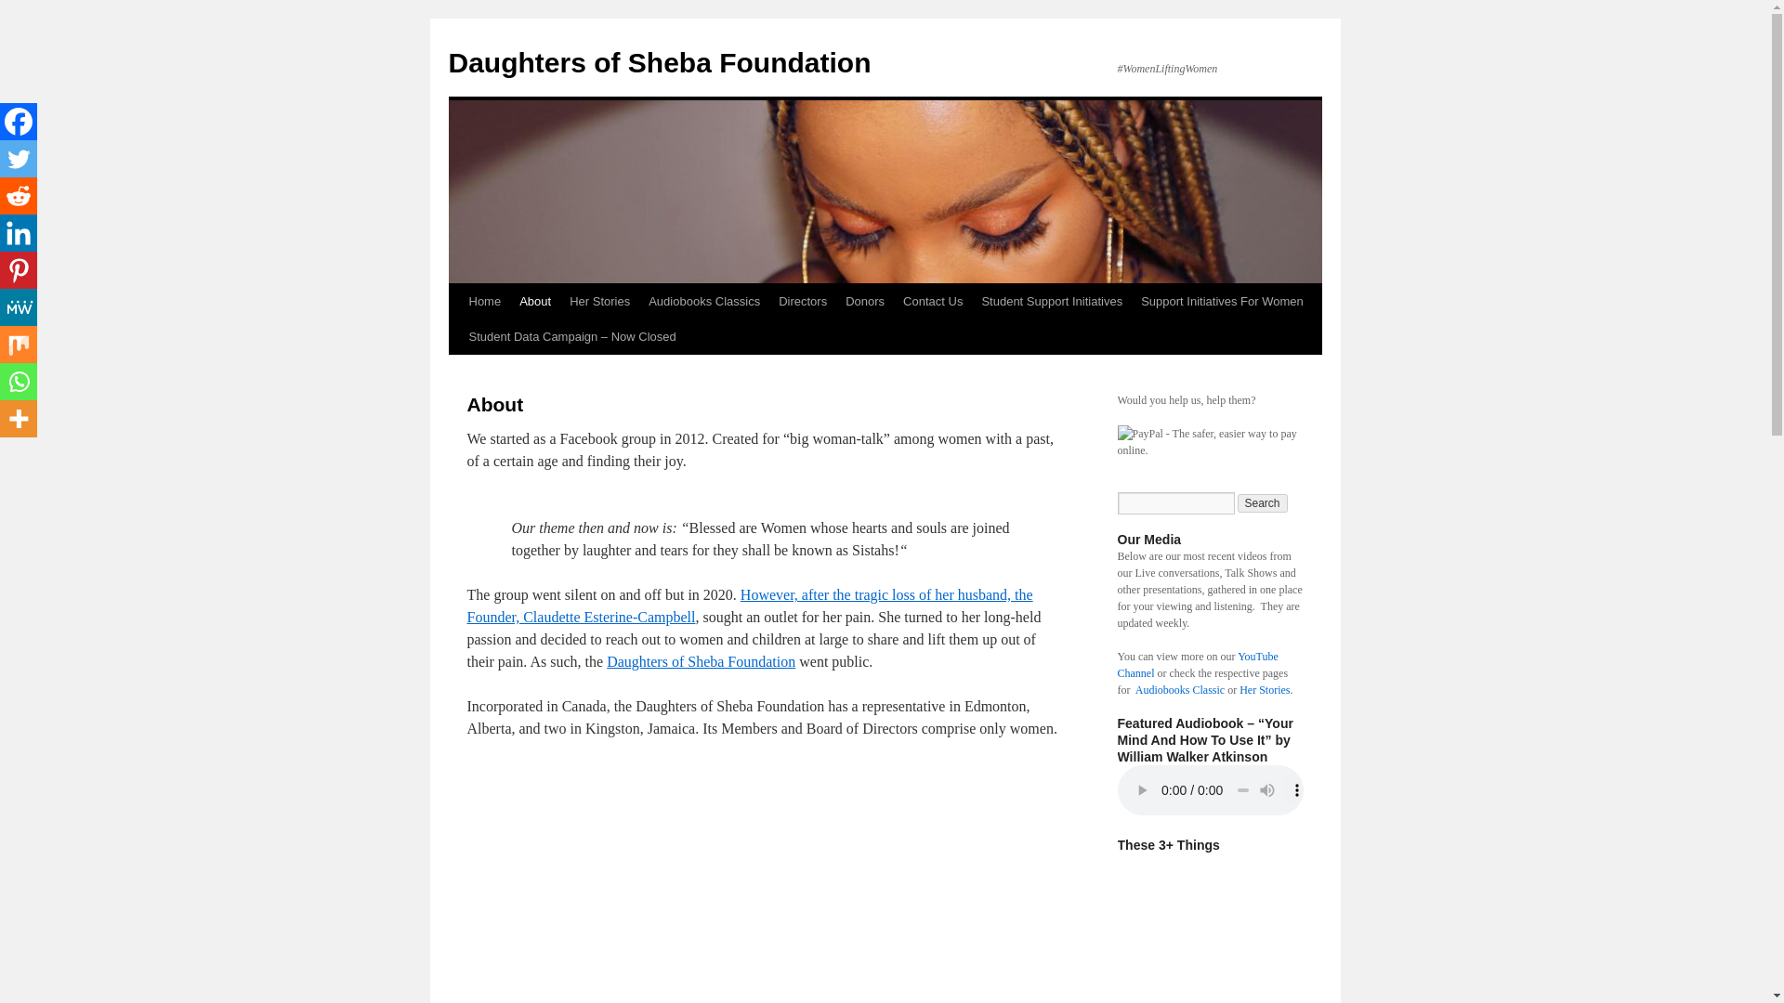  Describe the element at coordinates (1222, 301) in the screenshot. I see `Support Initiatives For Women` at that location.